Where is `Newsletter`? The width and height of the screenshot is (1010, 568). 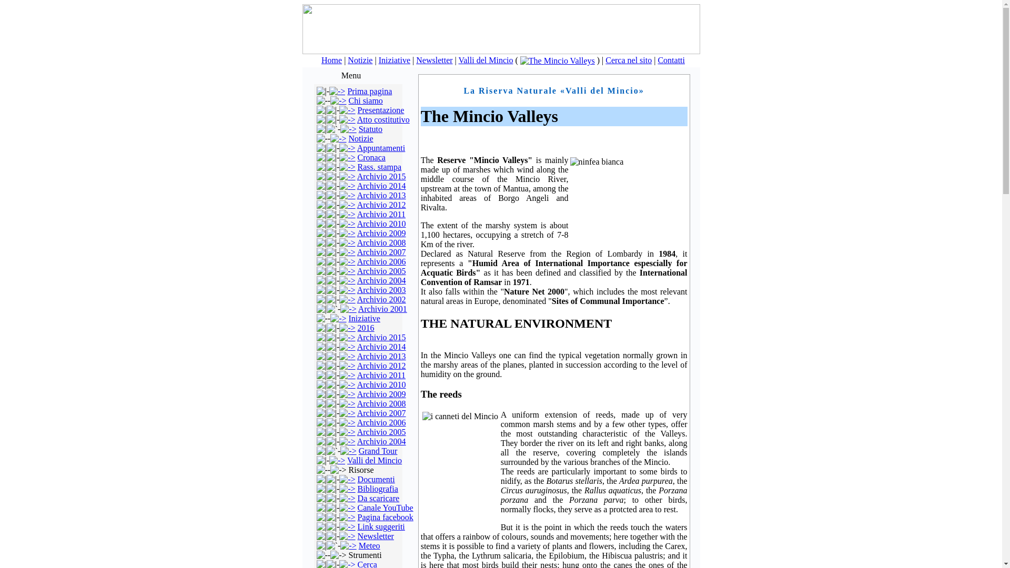
Newsletter is located at coordinates (435, 60).